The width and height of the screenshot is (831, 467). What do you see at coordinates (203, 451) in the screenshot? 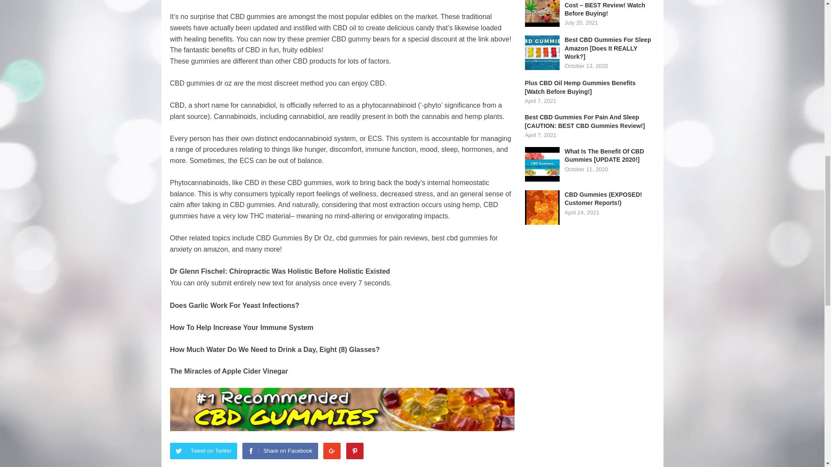
I see `Tweet on Twitter` at bounding box center [203, 451].